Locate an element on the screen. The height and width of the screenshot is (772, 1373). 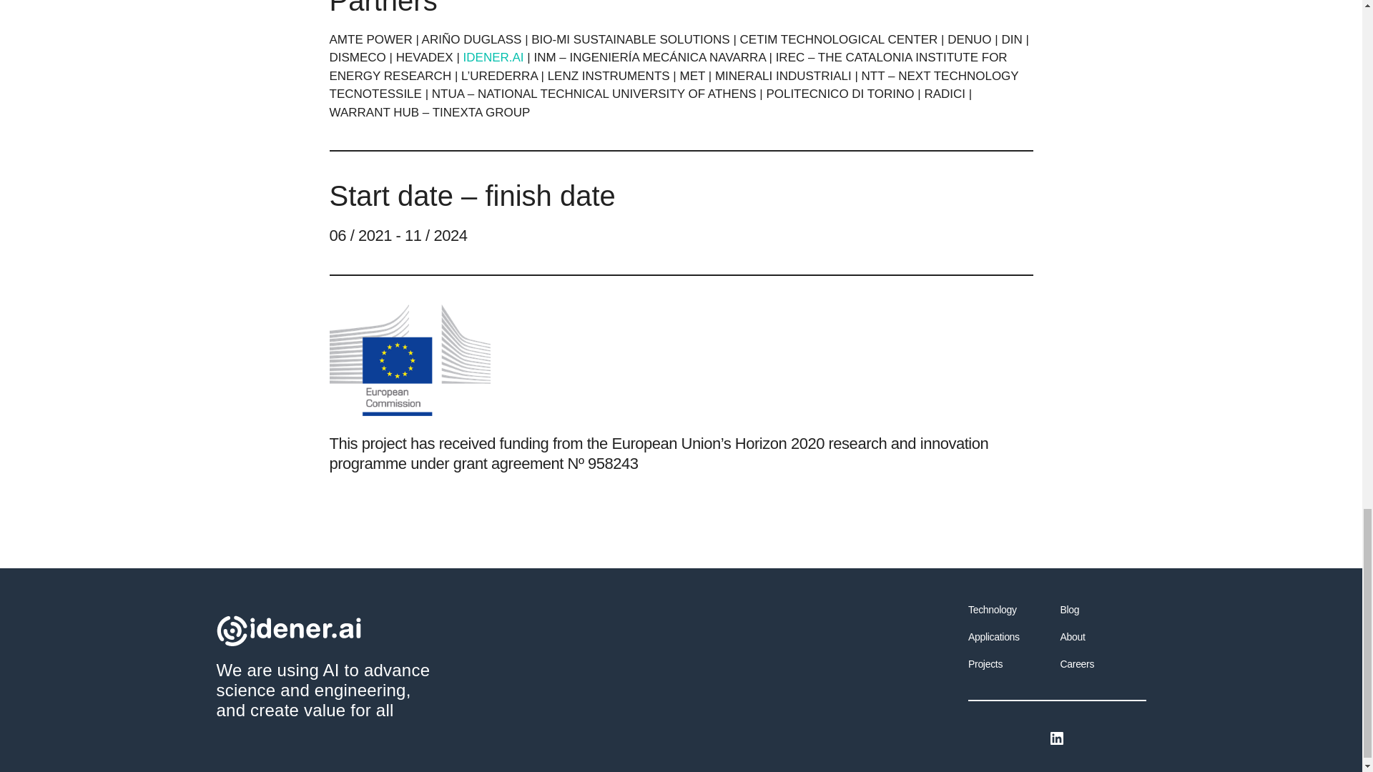
About is located at coordinates (1072, 636).